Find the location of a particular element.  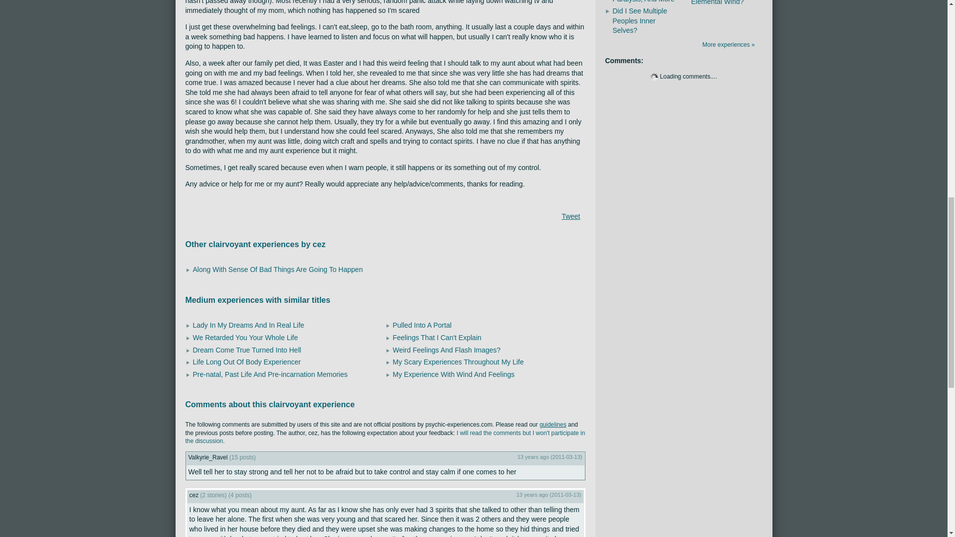

Feelings That I Can't Explain is located at coordinates (437, 337).